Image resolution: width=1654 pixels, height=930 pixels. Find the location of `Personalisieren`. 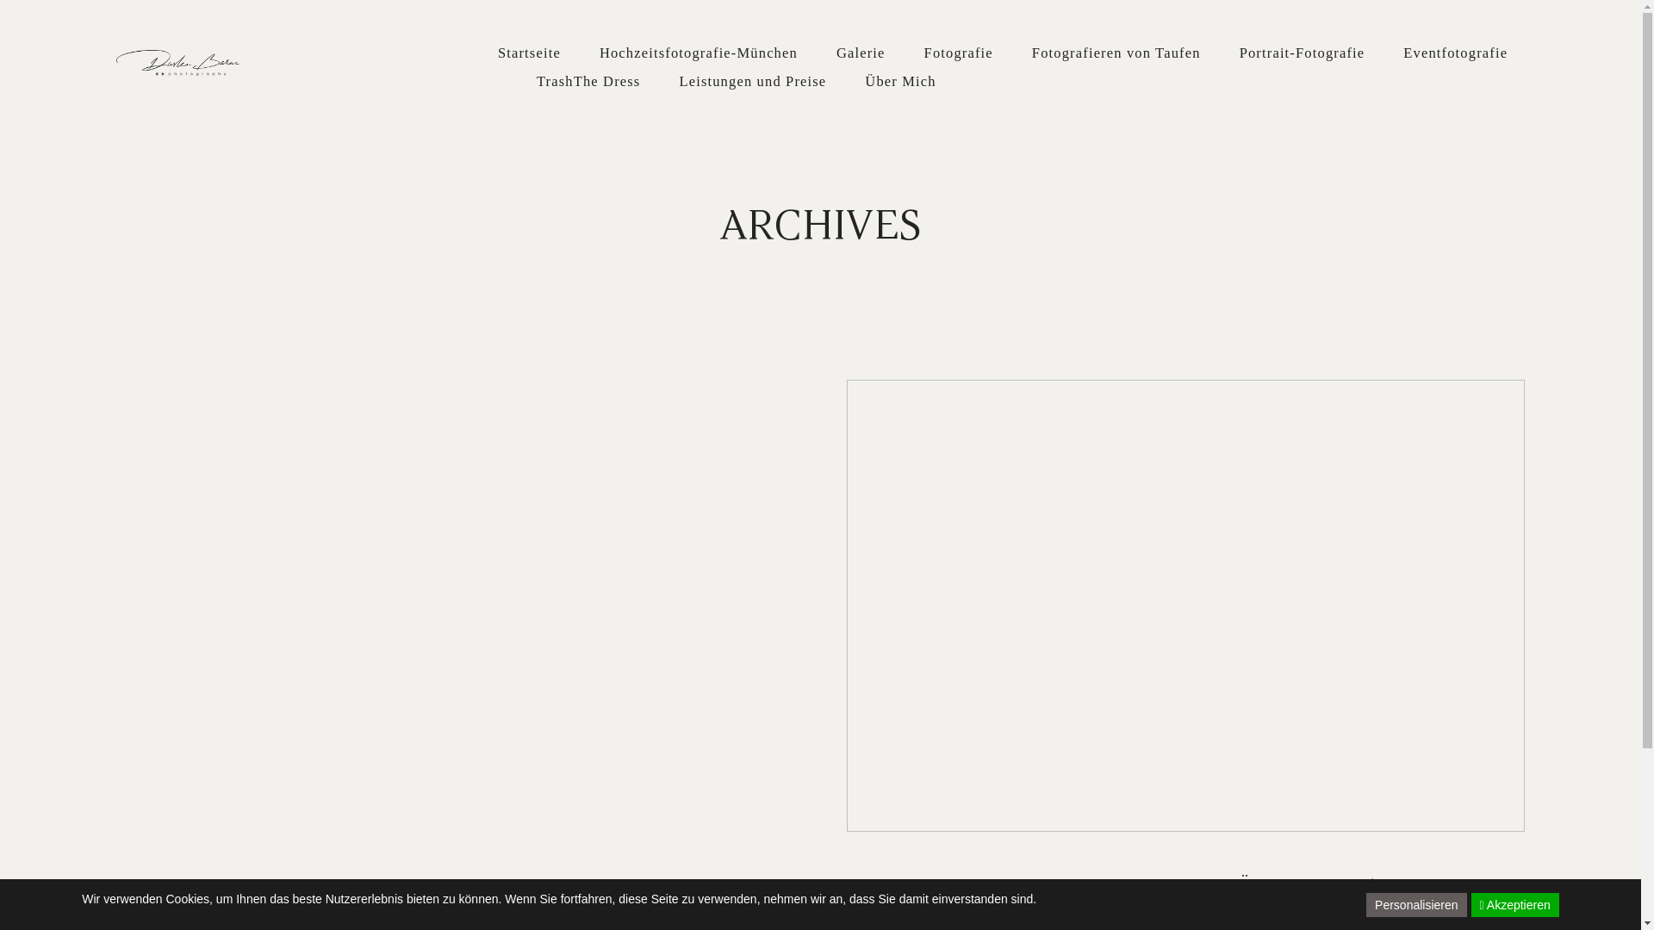

Personalisieren is located at coordinates (1416, 905).